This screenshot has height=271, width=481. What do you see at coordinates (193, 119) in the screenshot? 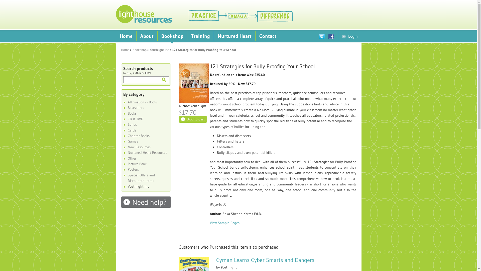
I see `Add to Cart` at bounding box center [193, 119].